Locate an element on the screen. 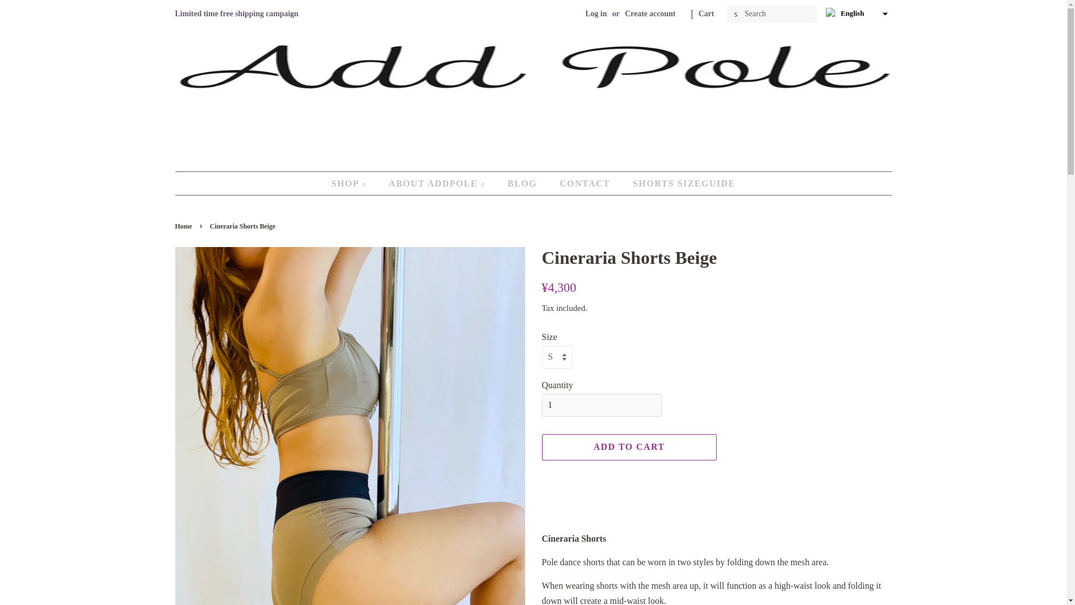 The height and width of the screenshot is (605, 1075). Limited time free shipping campaign is located at coordinates (236, 13).